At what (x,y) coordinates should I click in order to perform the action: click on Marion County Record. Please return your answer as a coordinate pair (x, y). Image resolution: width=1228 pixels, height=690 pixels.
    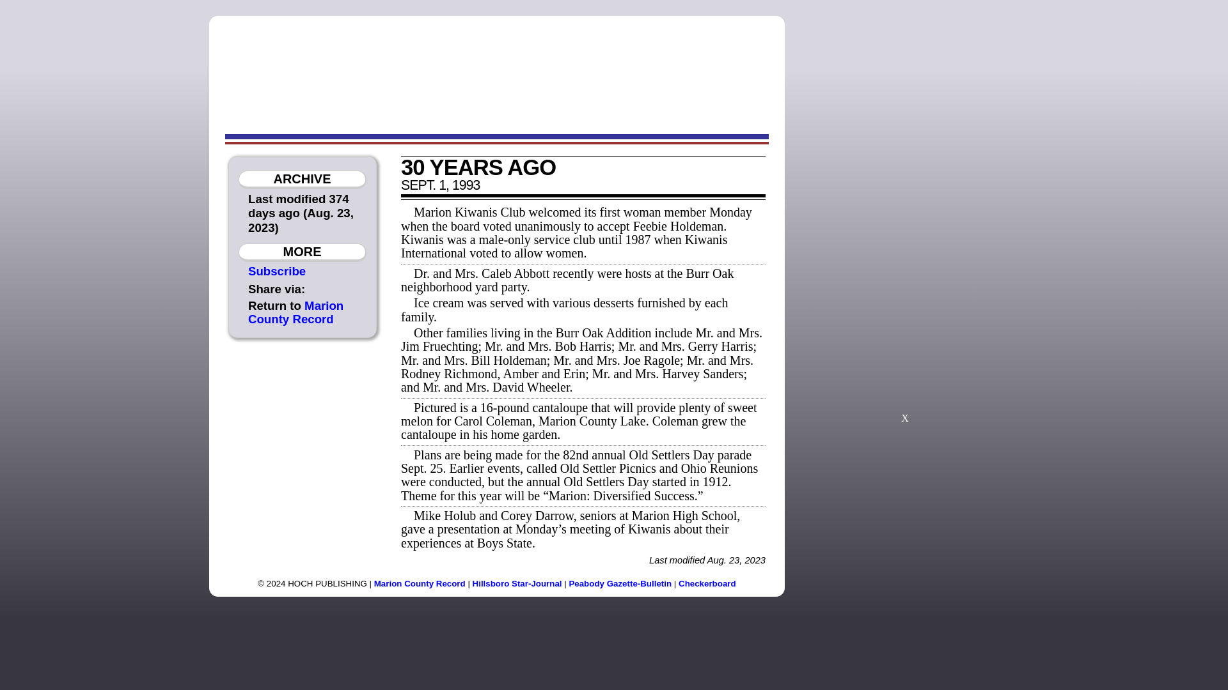
    Looking at the image, I should click on (295, 312).